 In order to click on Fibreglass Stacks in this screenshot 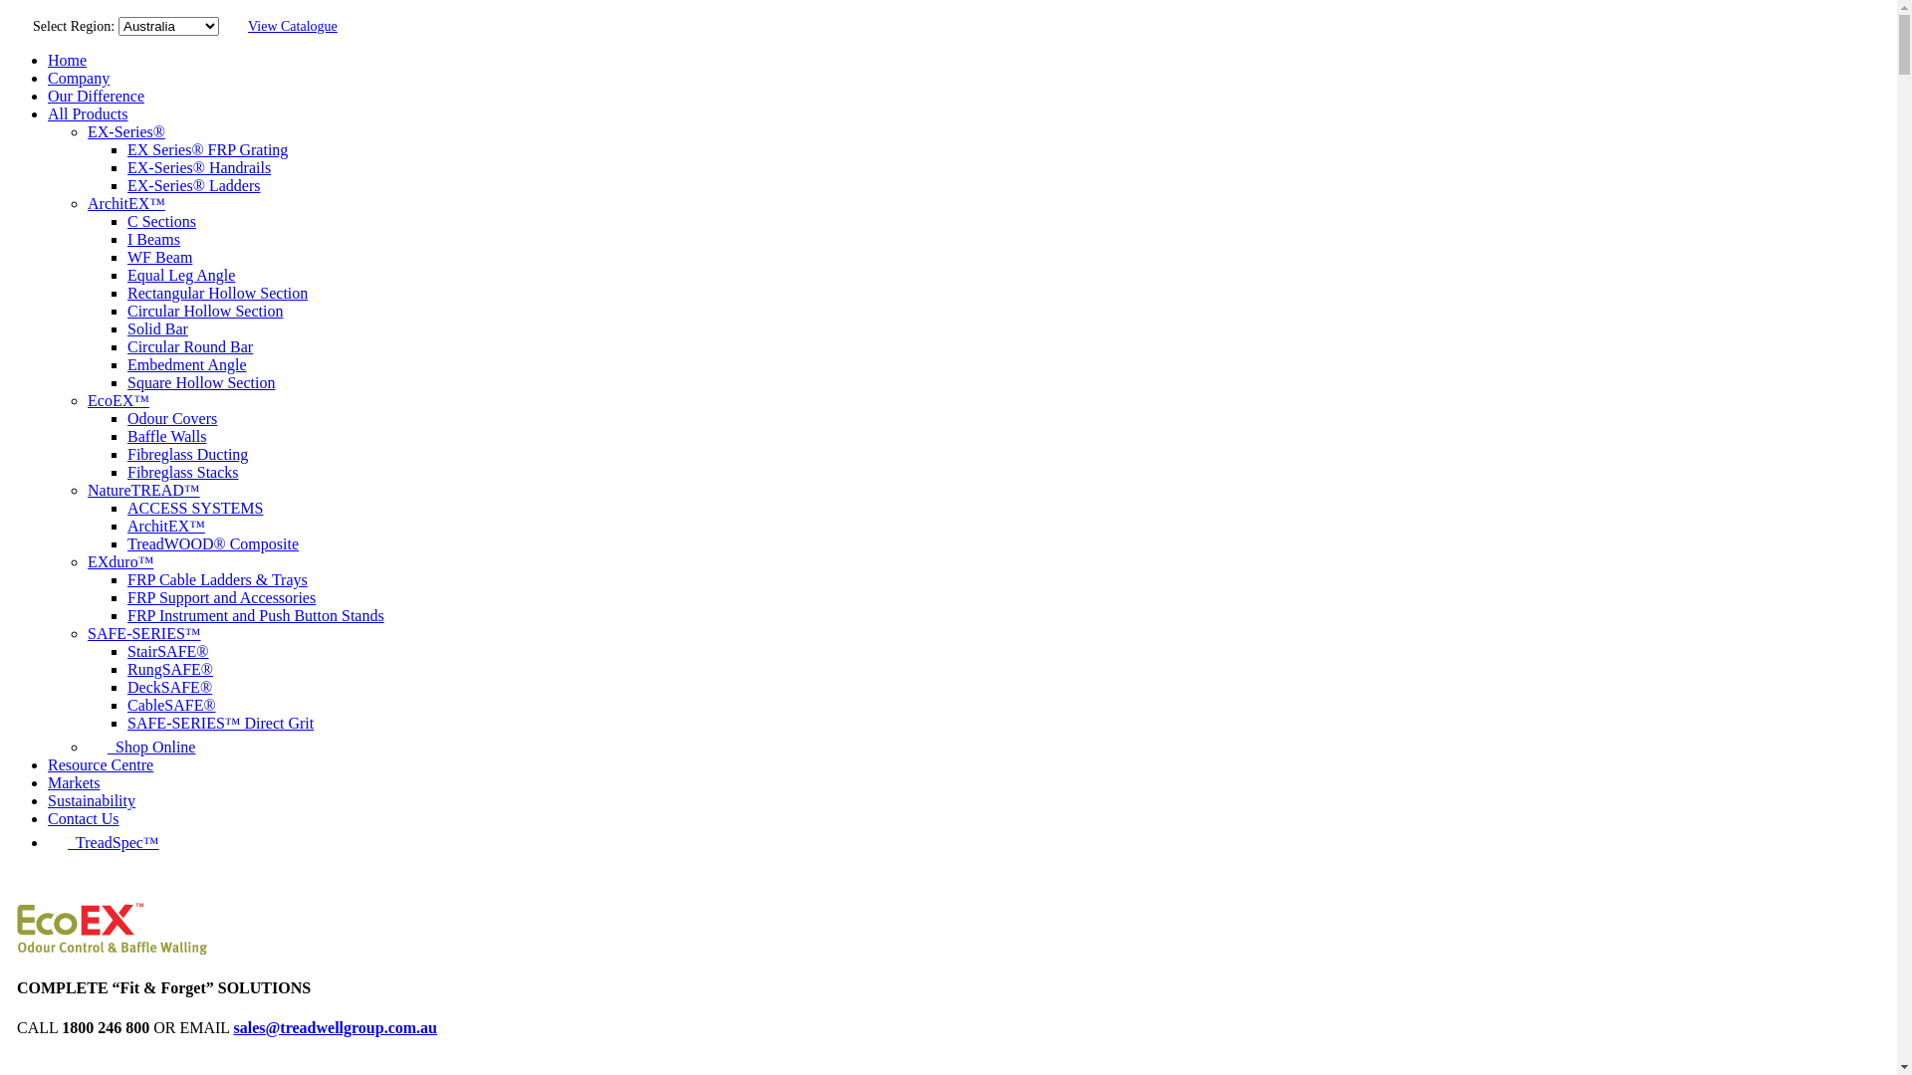, I will do `click(183, 472)`.